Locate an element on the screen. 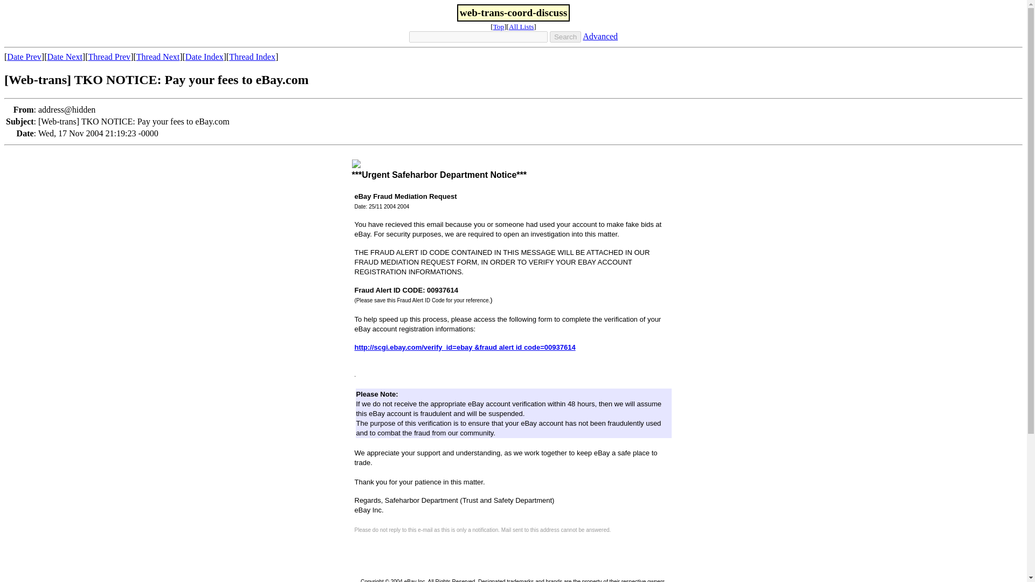 The image size is (1035, 582). Advanced is located at coordinates (600, 36).